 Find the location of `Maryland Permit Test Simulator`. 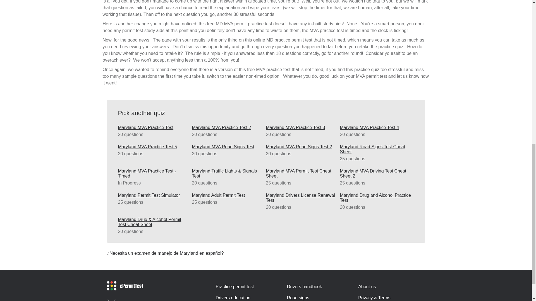

Maryland Permit Test Simulator is located at coordinates (154, 195).